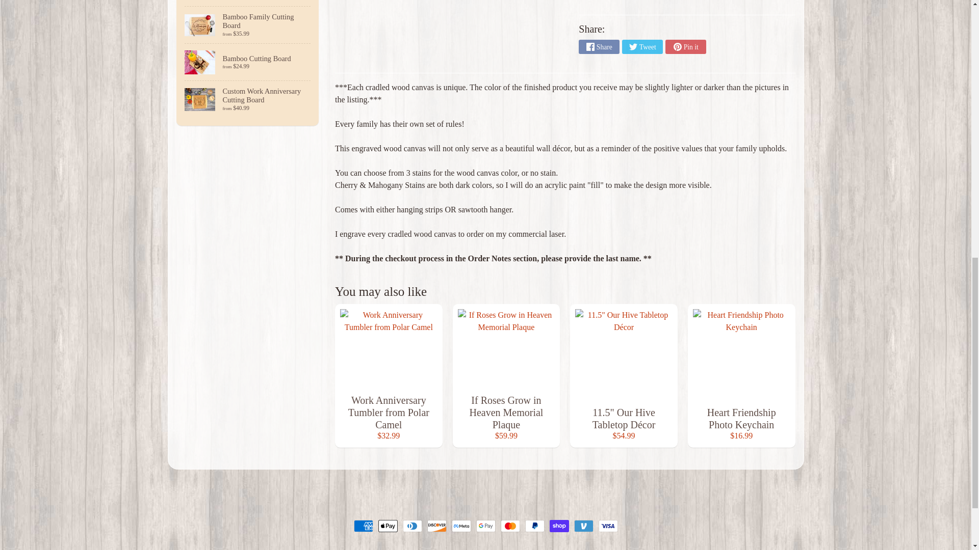  I want to click on Visa, so click(608, 526).